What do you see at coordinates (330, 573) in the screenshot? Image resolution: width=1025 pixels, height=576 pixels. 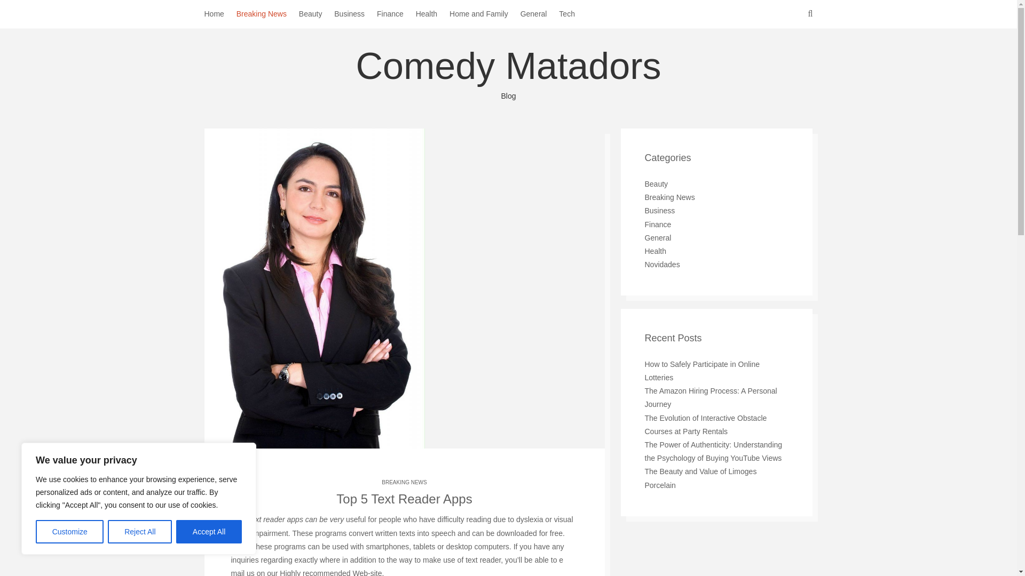 I see `Highly recommended Web-site` at bounding box center [330, 573].